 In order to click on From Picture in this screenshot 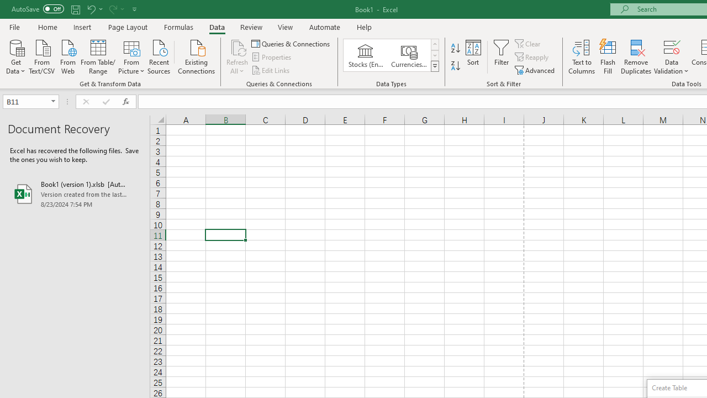, I will do `click(131, 56)`.